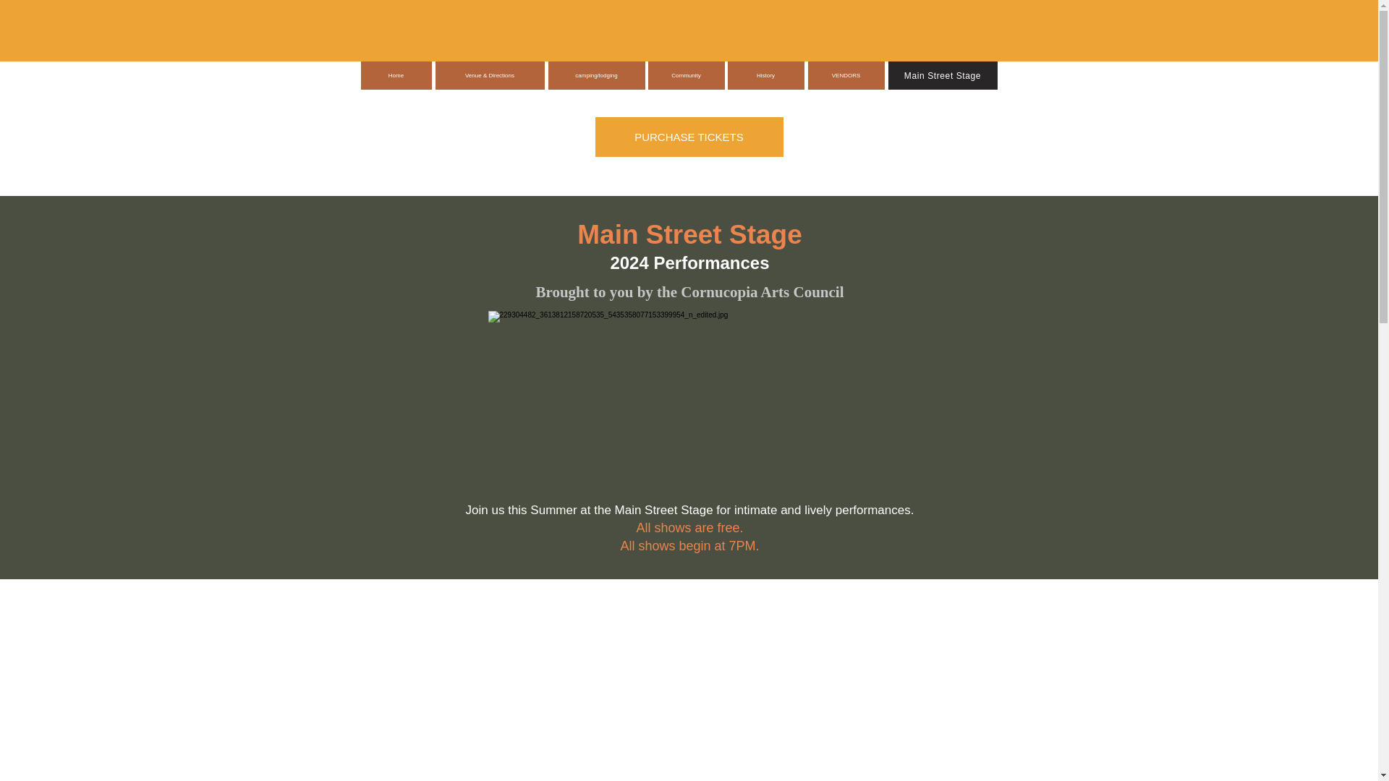 Image resolution: width=1389 pixels, height=781 pixels. Describe the element at coordinates (689, 137) in the screenshot. I see `PURCHASE TICKETS` at that location.